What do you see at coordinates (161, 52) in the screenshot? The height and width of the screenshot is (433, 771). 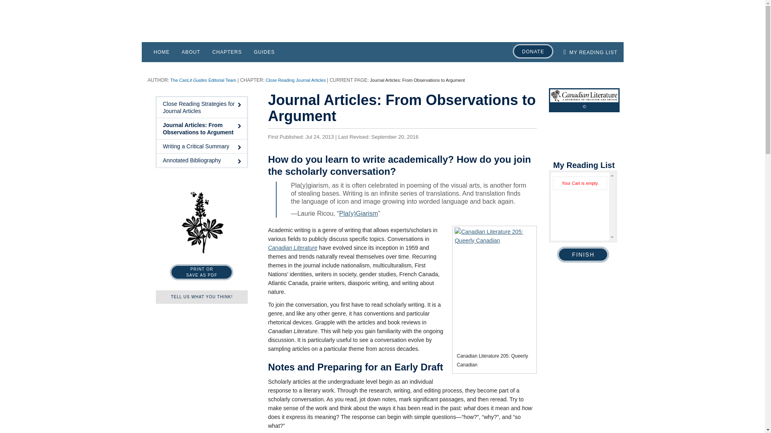 I see `HOME` at bounding box center [161, 52].